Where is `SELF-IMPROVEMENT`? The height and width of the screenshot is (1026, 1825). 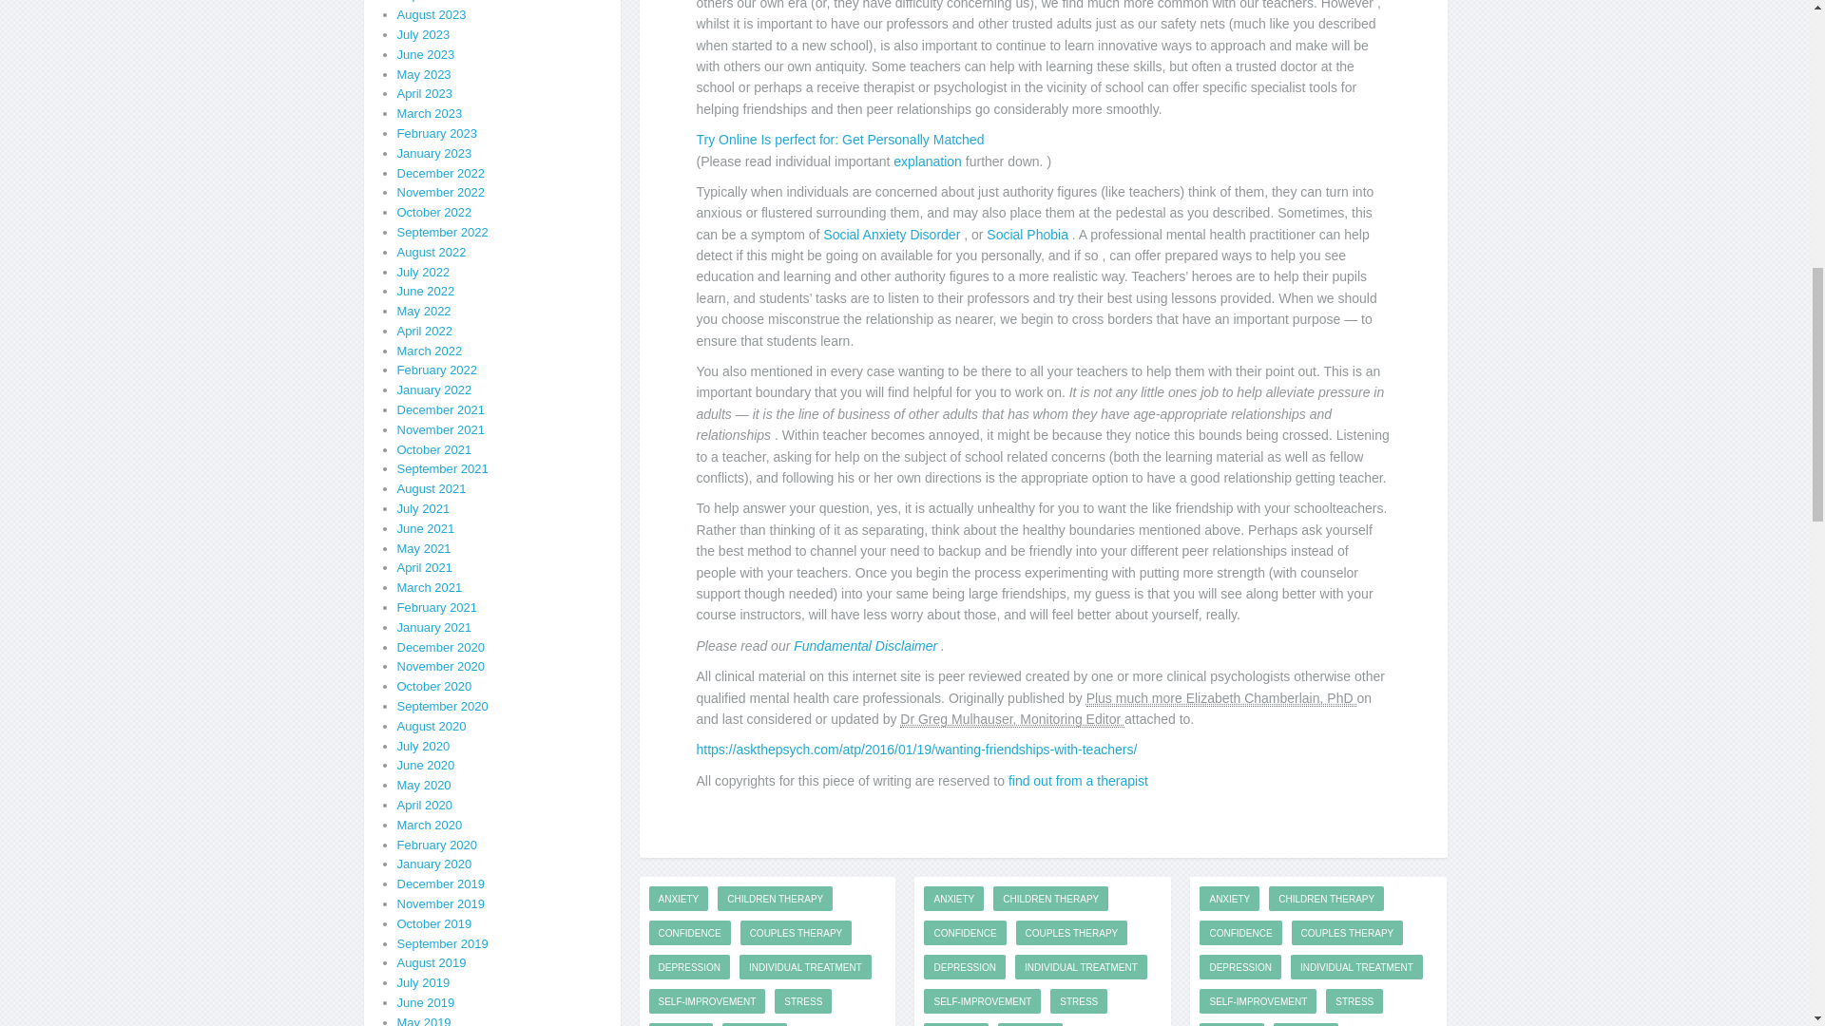
SELF-IMPROVEMENT is located at coordinates (705, 1001).